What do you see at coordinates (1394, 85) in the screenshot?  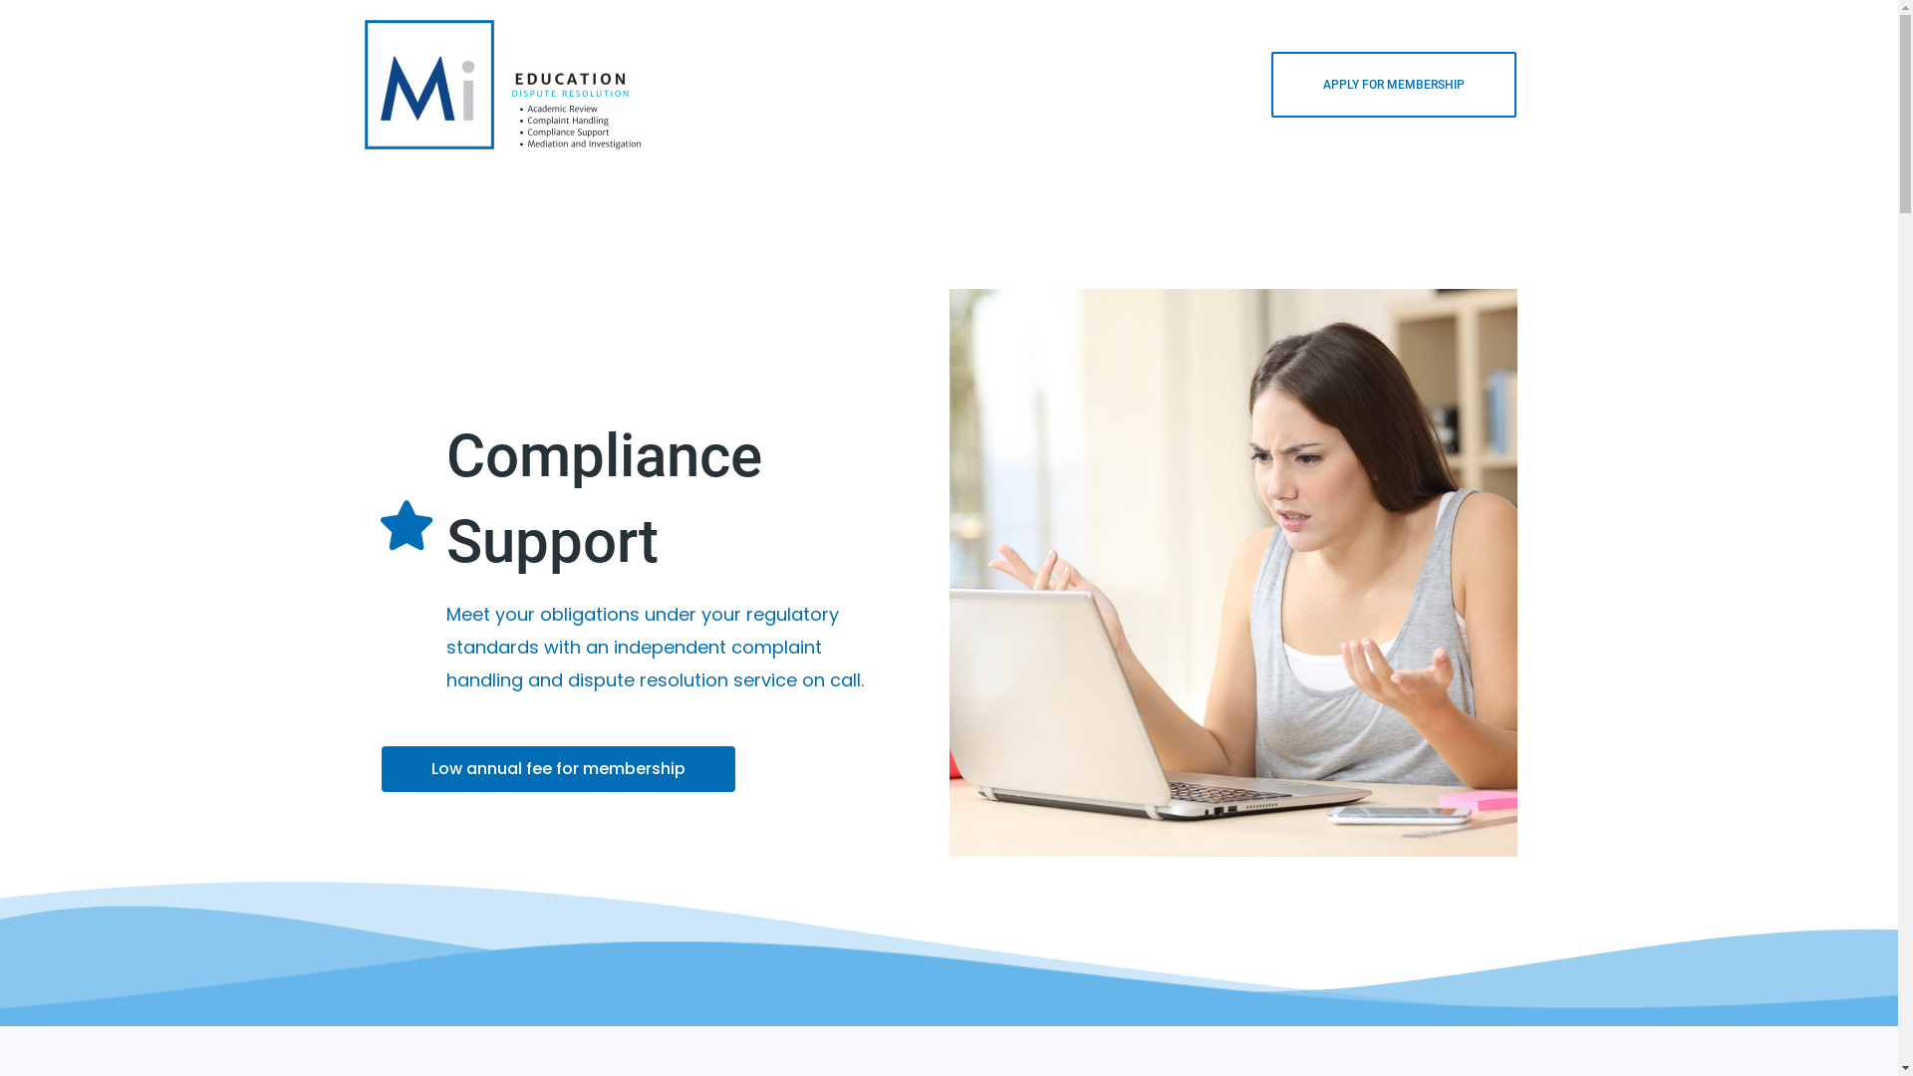 I see `APPLY FOR MEMBERSHIP` at bounding box center [1394, 85].